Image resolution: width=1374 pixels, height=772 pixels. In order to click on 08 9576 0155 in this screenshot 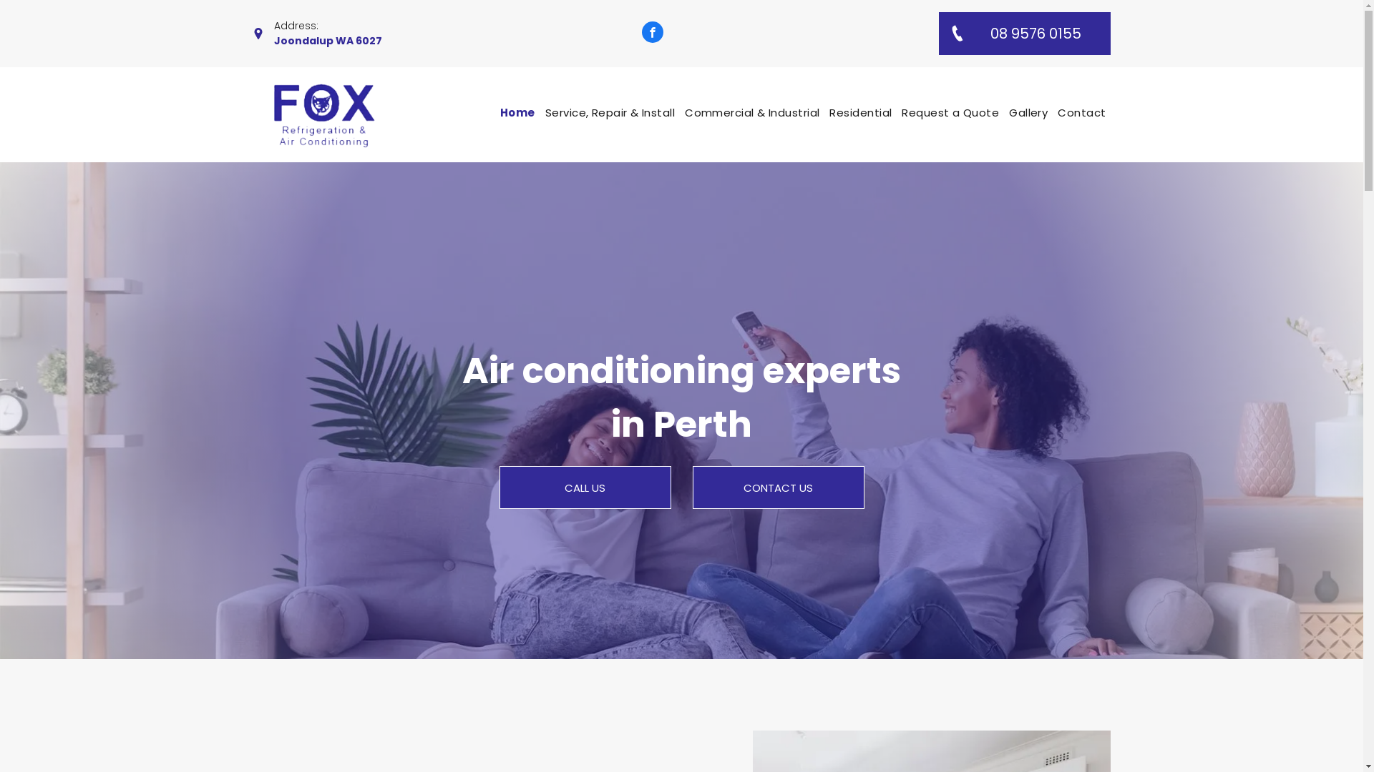, I will do `click(1025, 34)`.